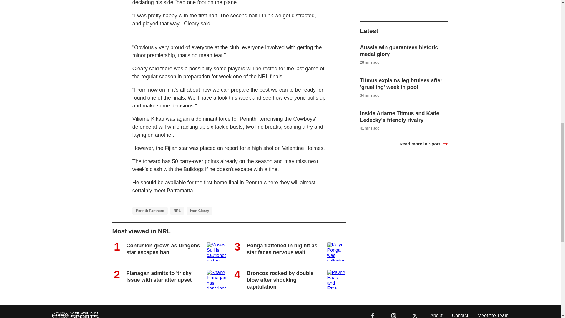 This screenshot has height=318, width=565. I want to click on facebook, so click(373, 314).